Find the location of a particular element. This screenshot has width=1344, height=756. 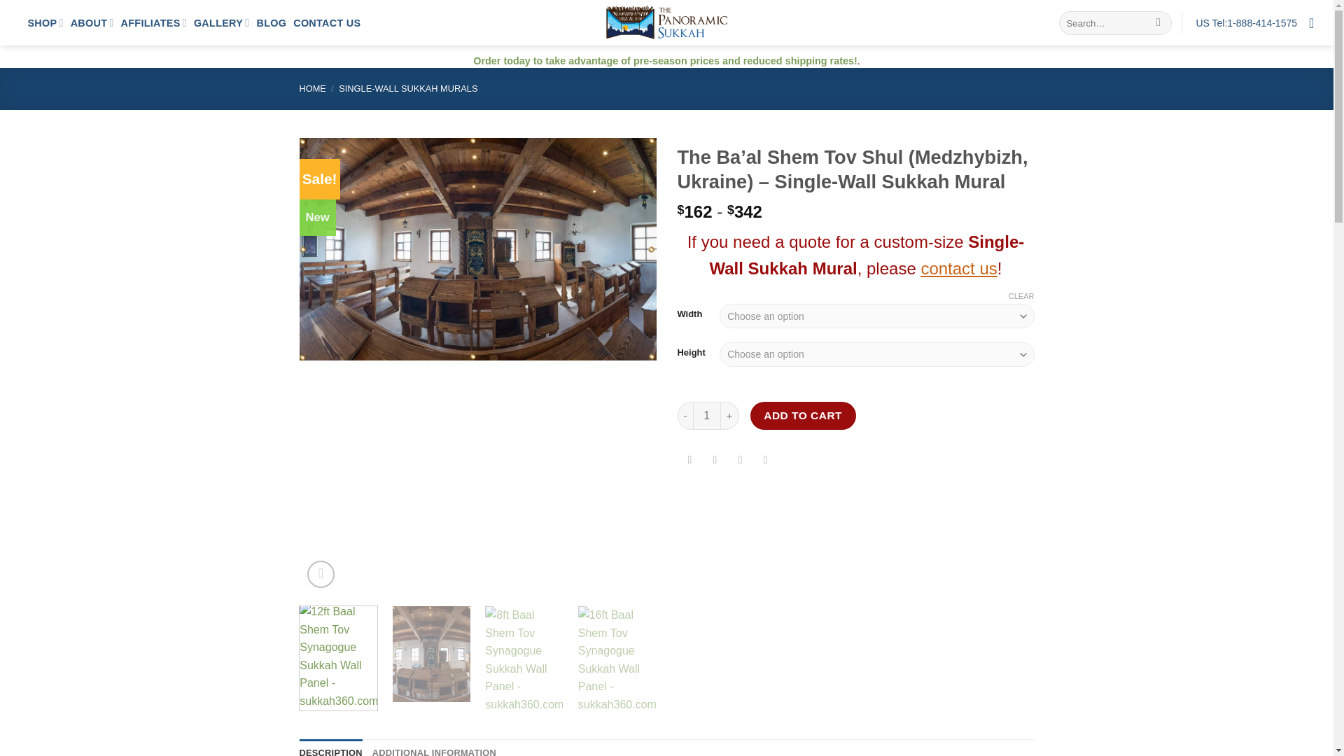

HOME is located at coordinates (313, 88).